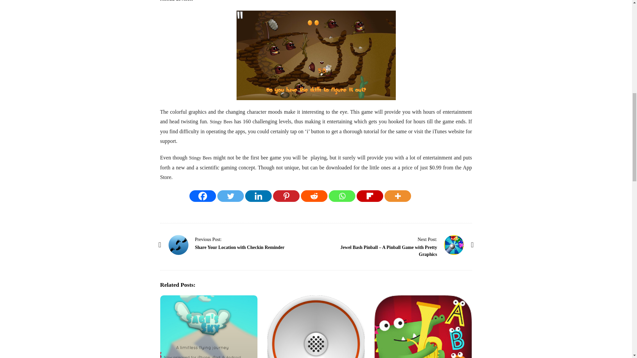 This screenshot has height=358, width=637. What do you see at coordinates (342, 196) in the screenshot?
I see `Whatsapp` at bounding box center [342, 196].